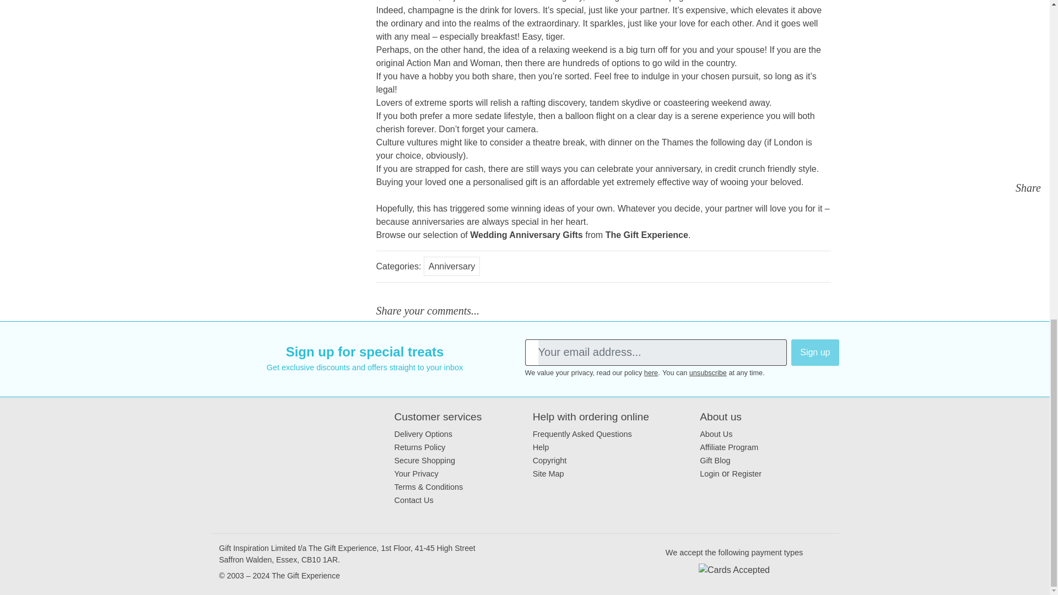  Describe the element at coordinates (708, 372) in the screenshot. I see `Newsletter Unsubscribe` at that location.